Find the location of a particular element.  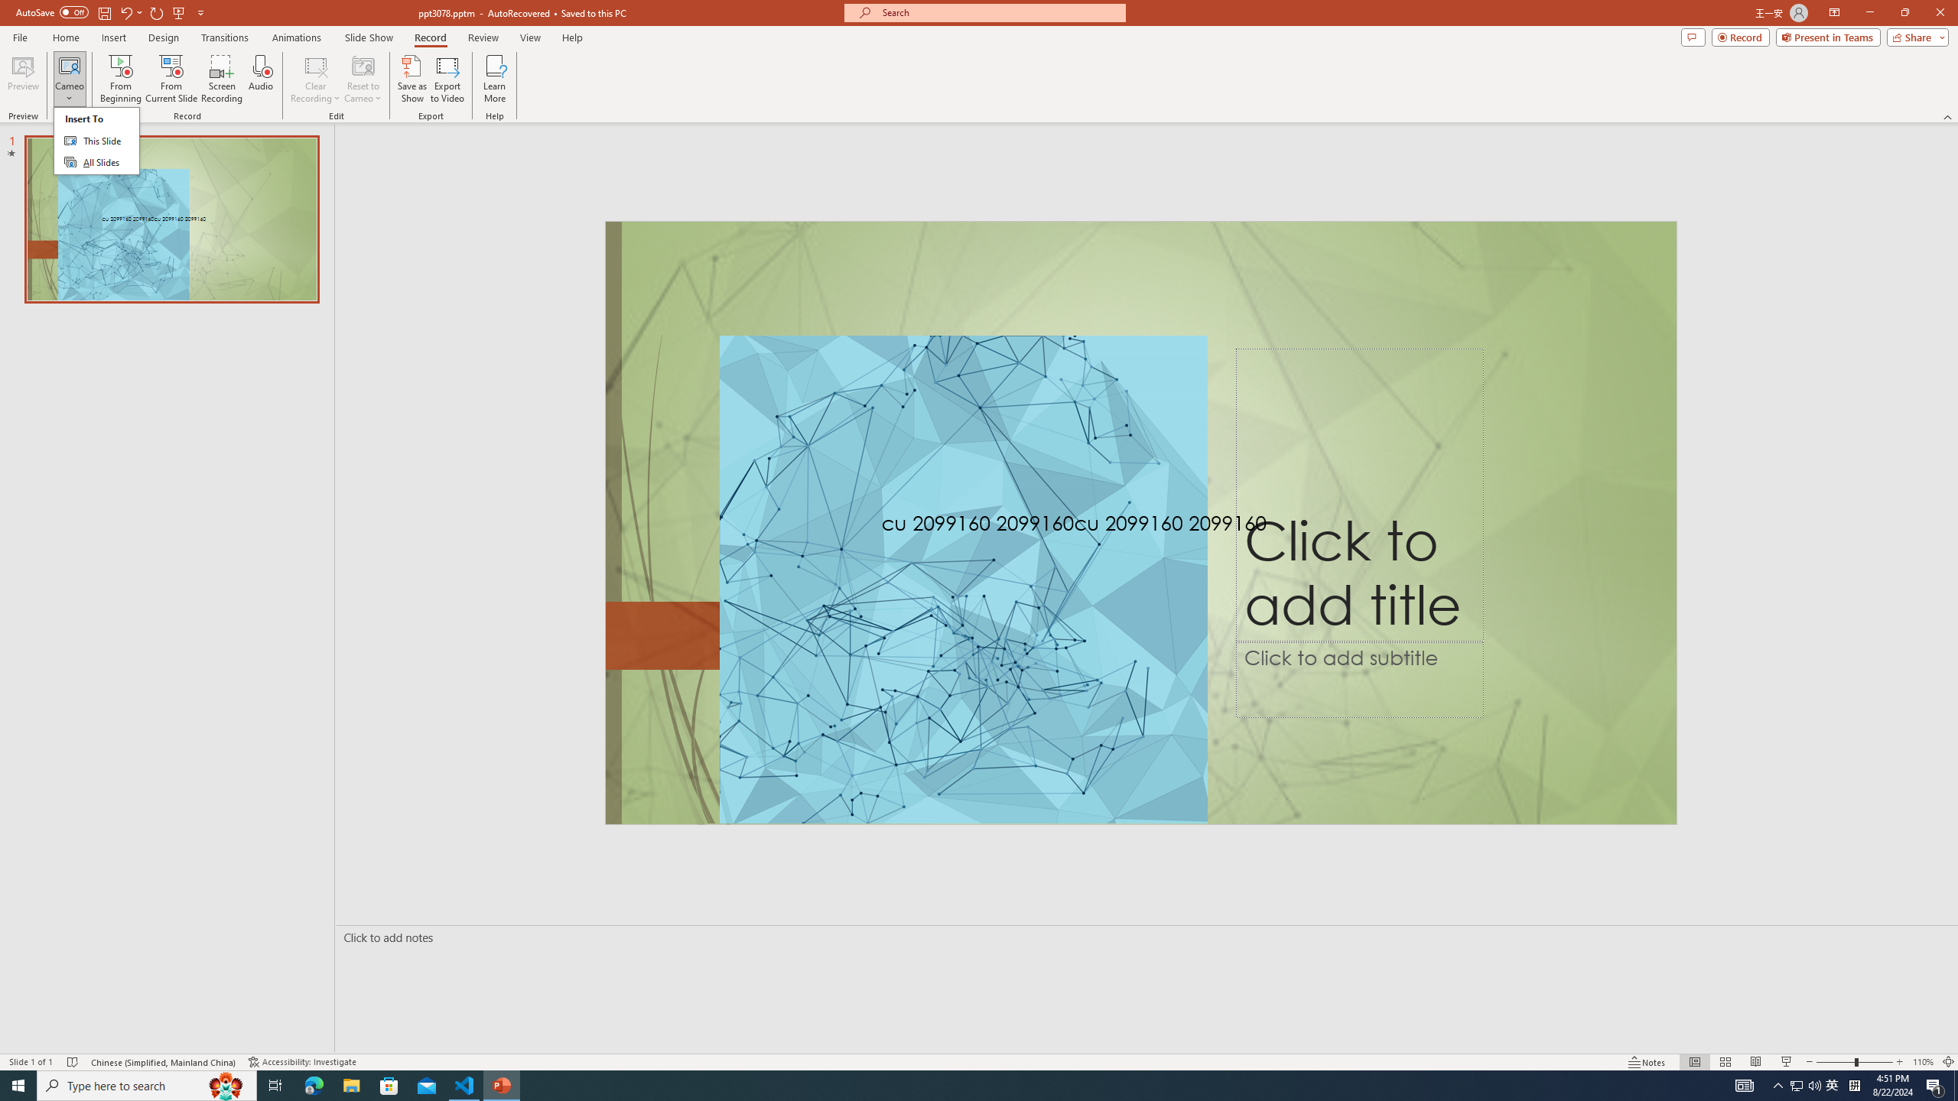

From Beginning... is located at coordinates (104, 12).